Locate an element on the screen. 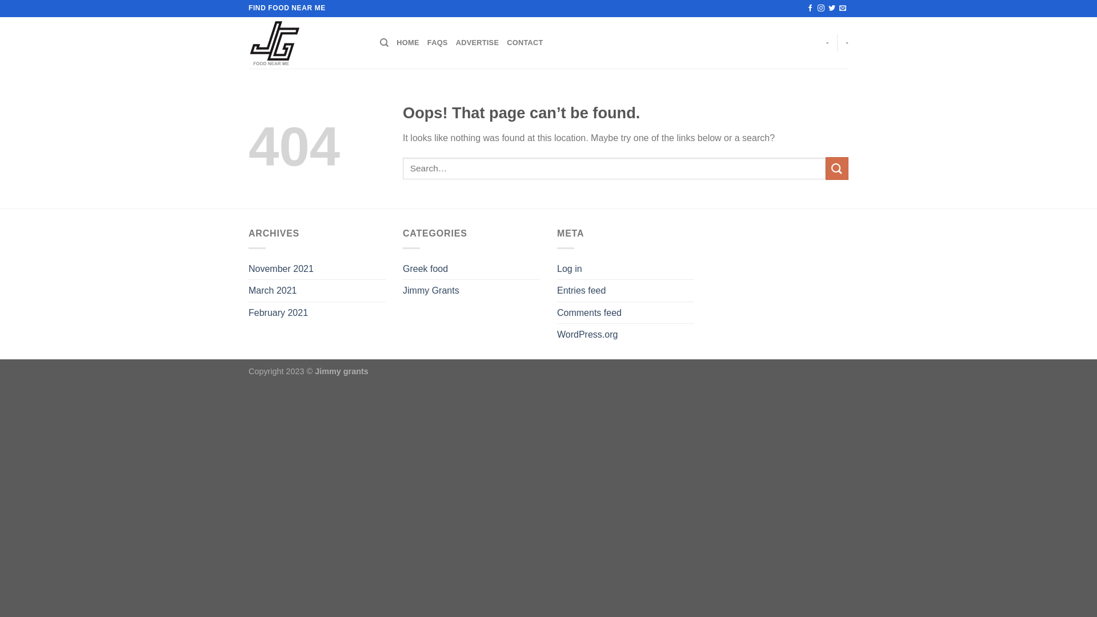 The height and width of the screenshot is (617, 1097). Log in is located at coordinates (570, 269).